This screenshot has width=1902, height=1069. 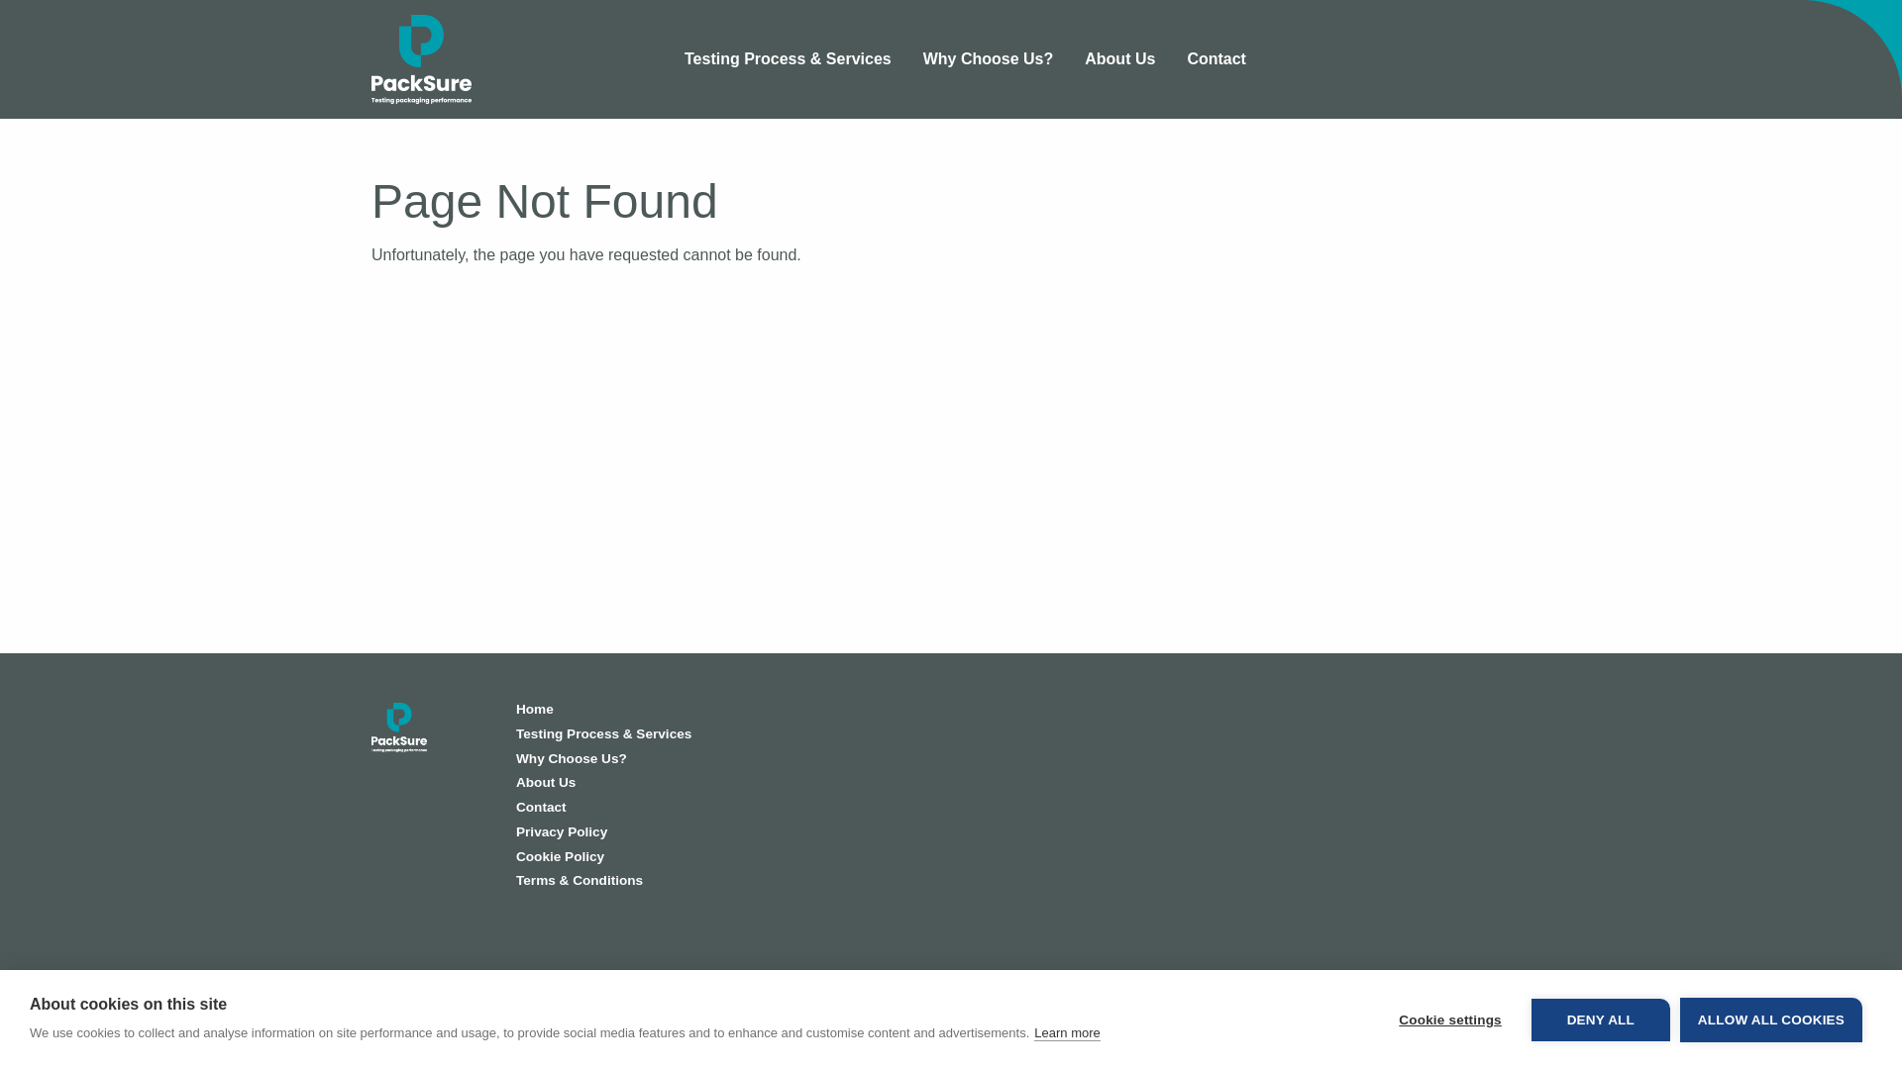 What do you see at coordinates (717, 788) in the screenshot?
I see `About Us` at bounding box center [717, 788].